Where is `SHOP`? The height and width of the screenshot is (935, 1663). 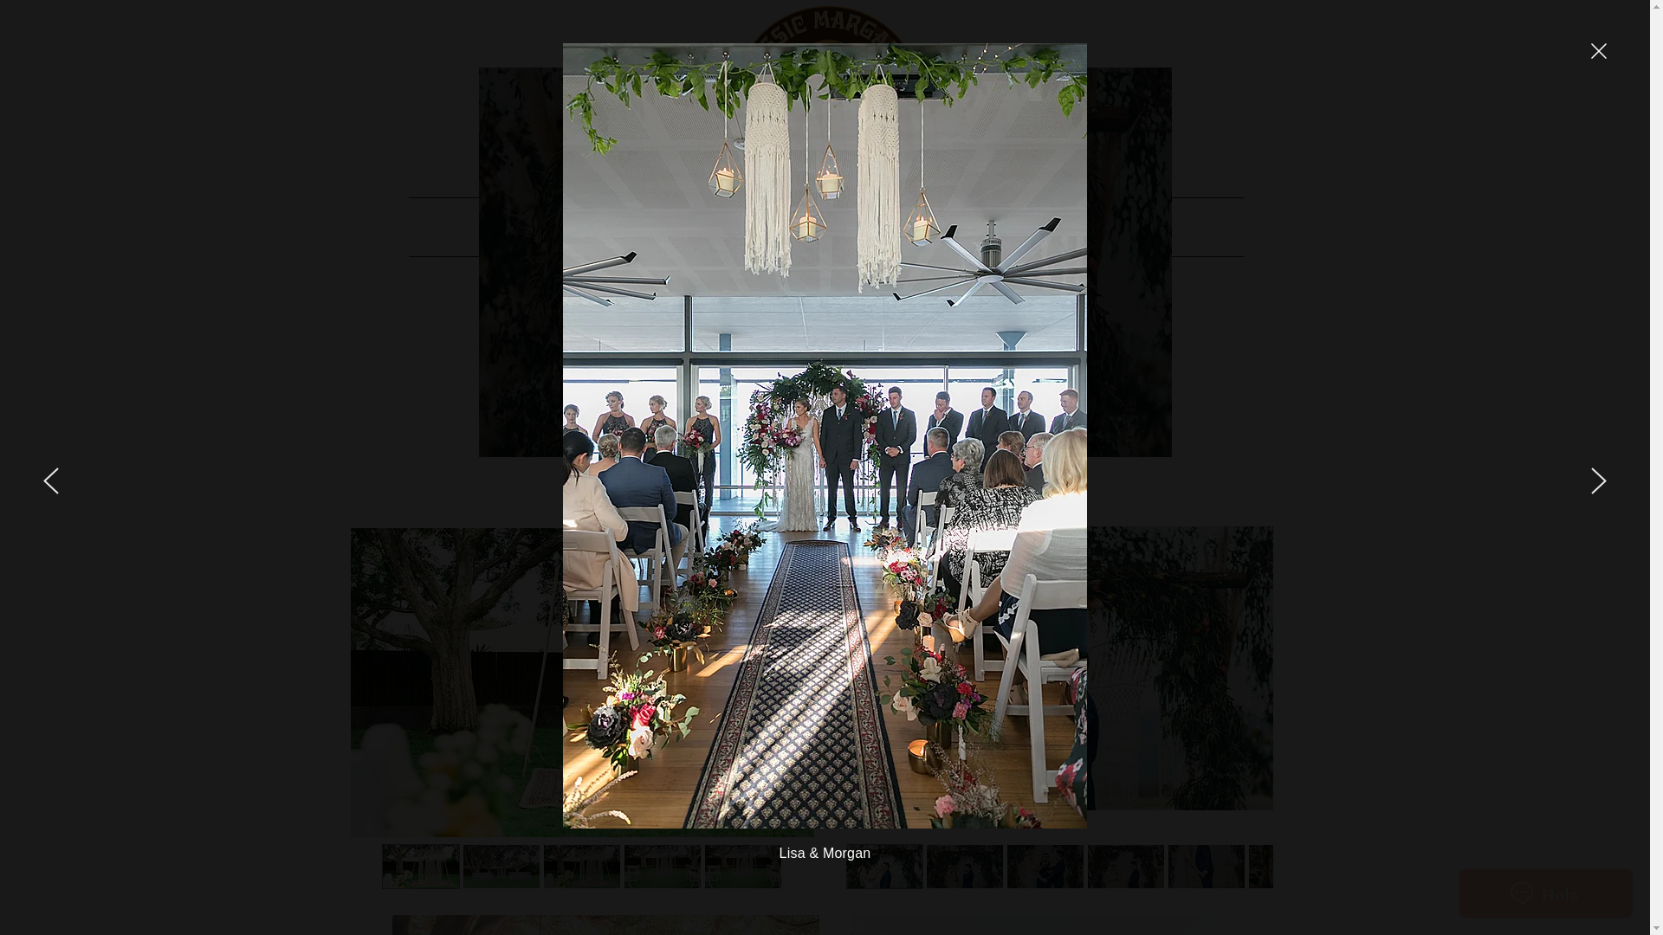
SHOP is located at coordinates (930, 227).